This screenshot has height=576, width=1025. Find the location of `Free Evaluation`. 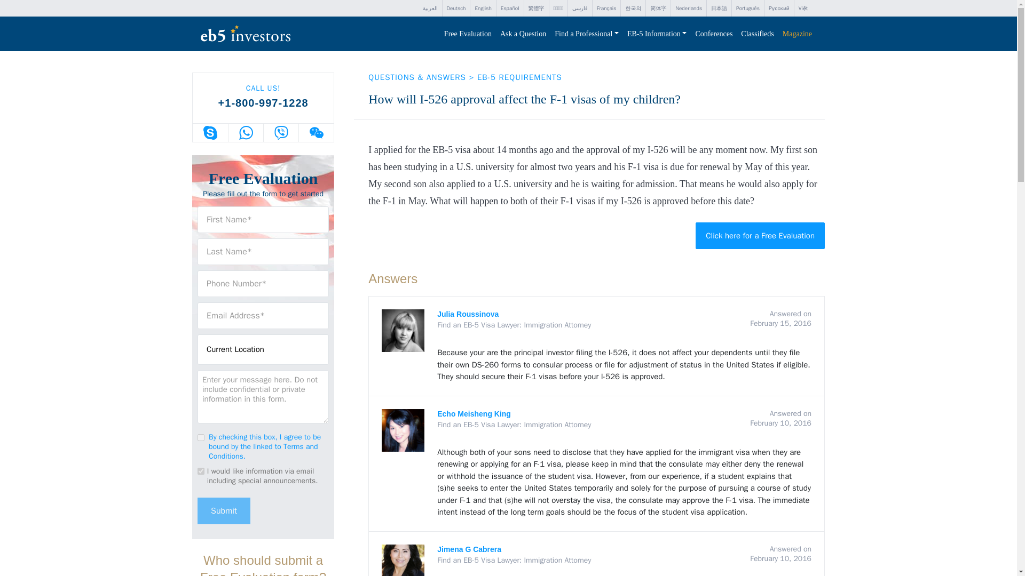

Free Evaluation is located at coordinates (468, 34).